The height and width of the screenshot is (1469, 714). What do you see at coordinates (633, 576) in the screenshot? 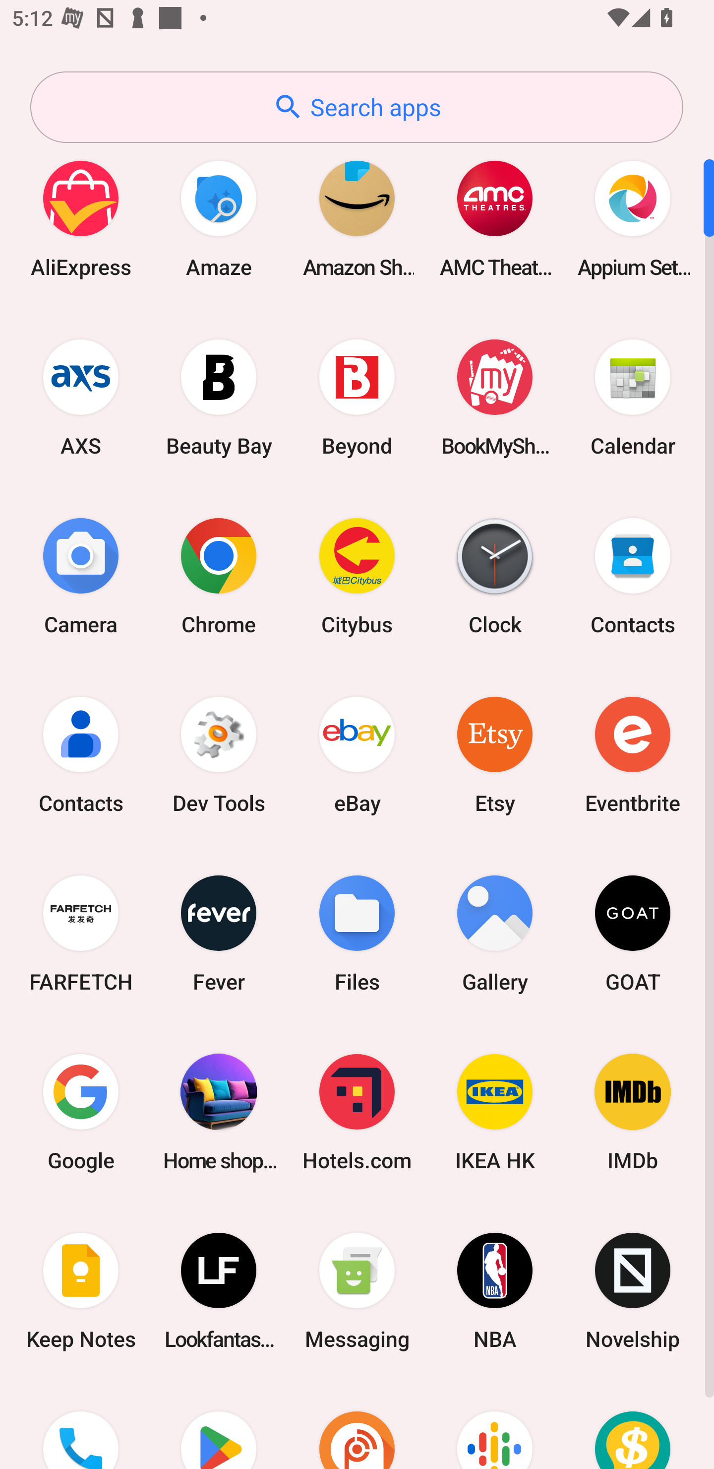
I see `Contacts` at bounding box center [633, 576].